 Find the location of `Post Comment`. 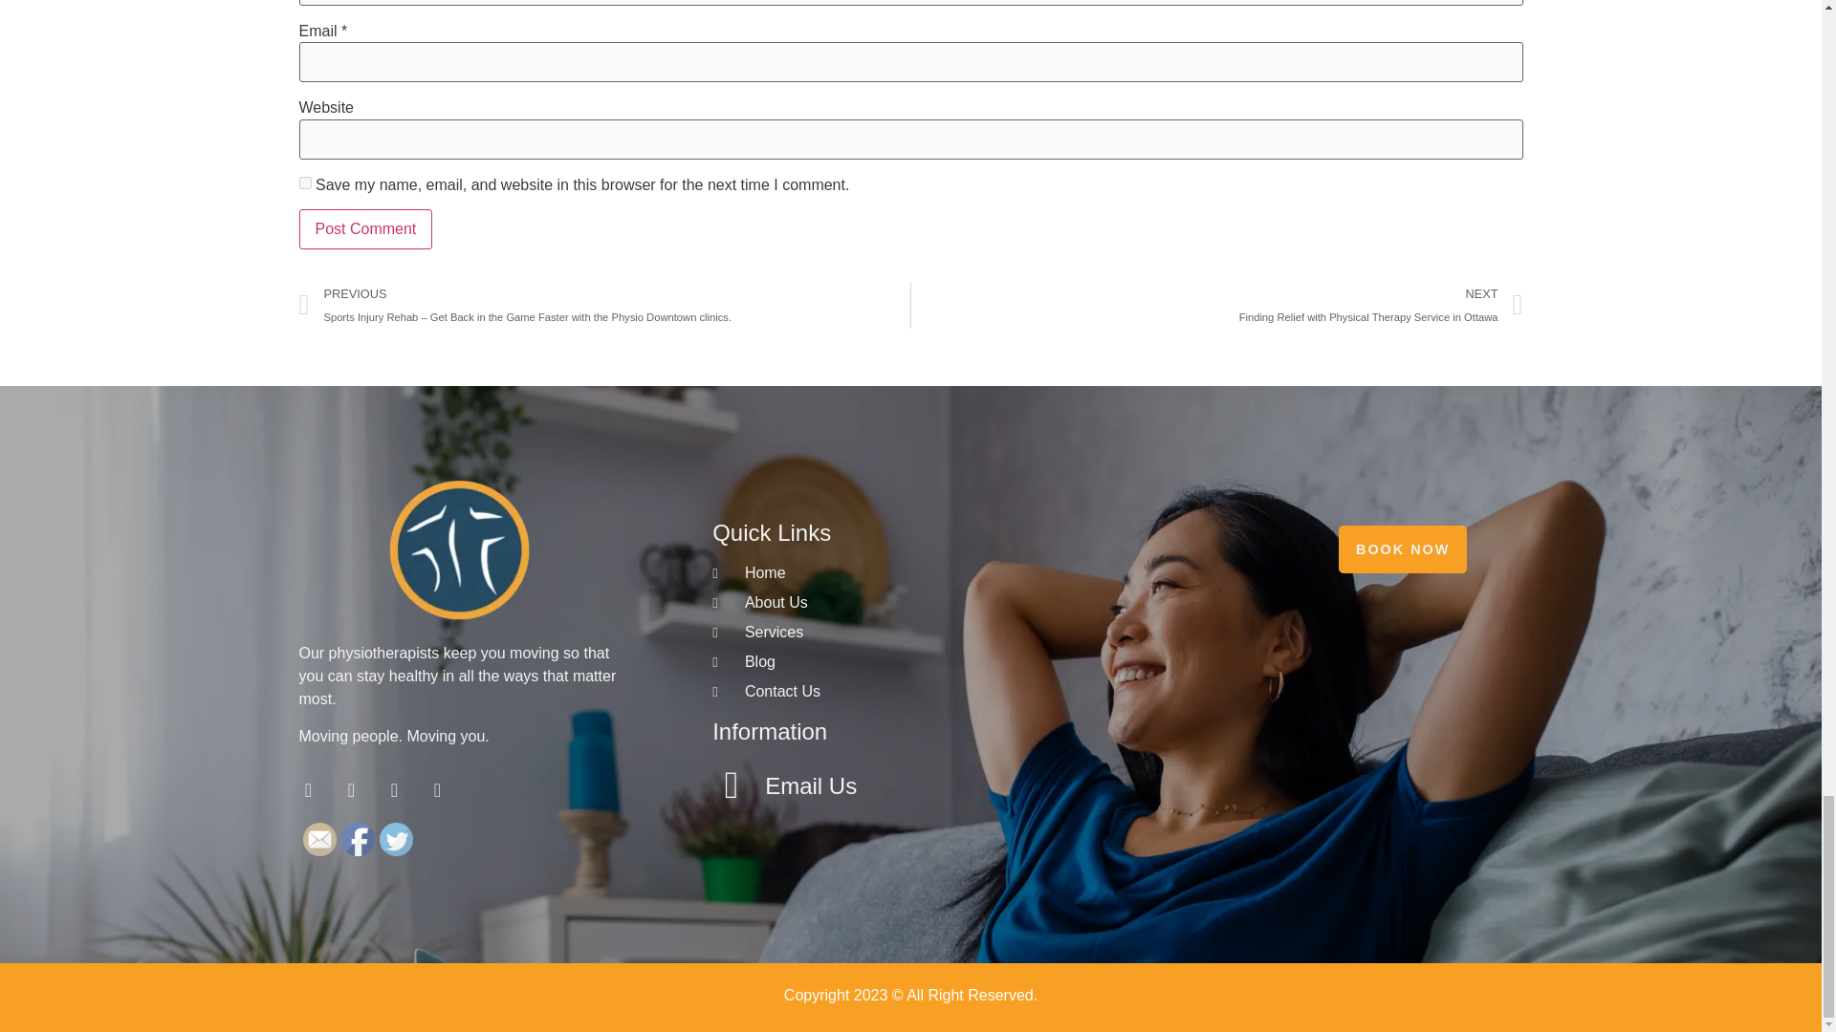

Post Comment is located at coordinates (364, 229).